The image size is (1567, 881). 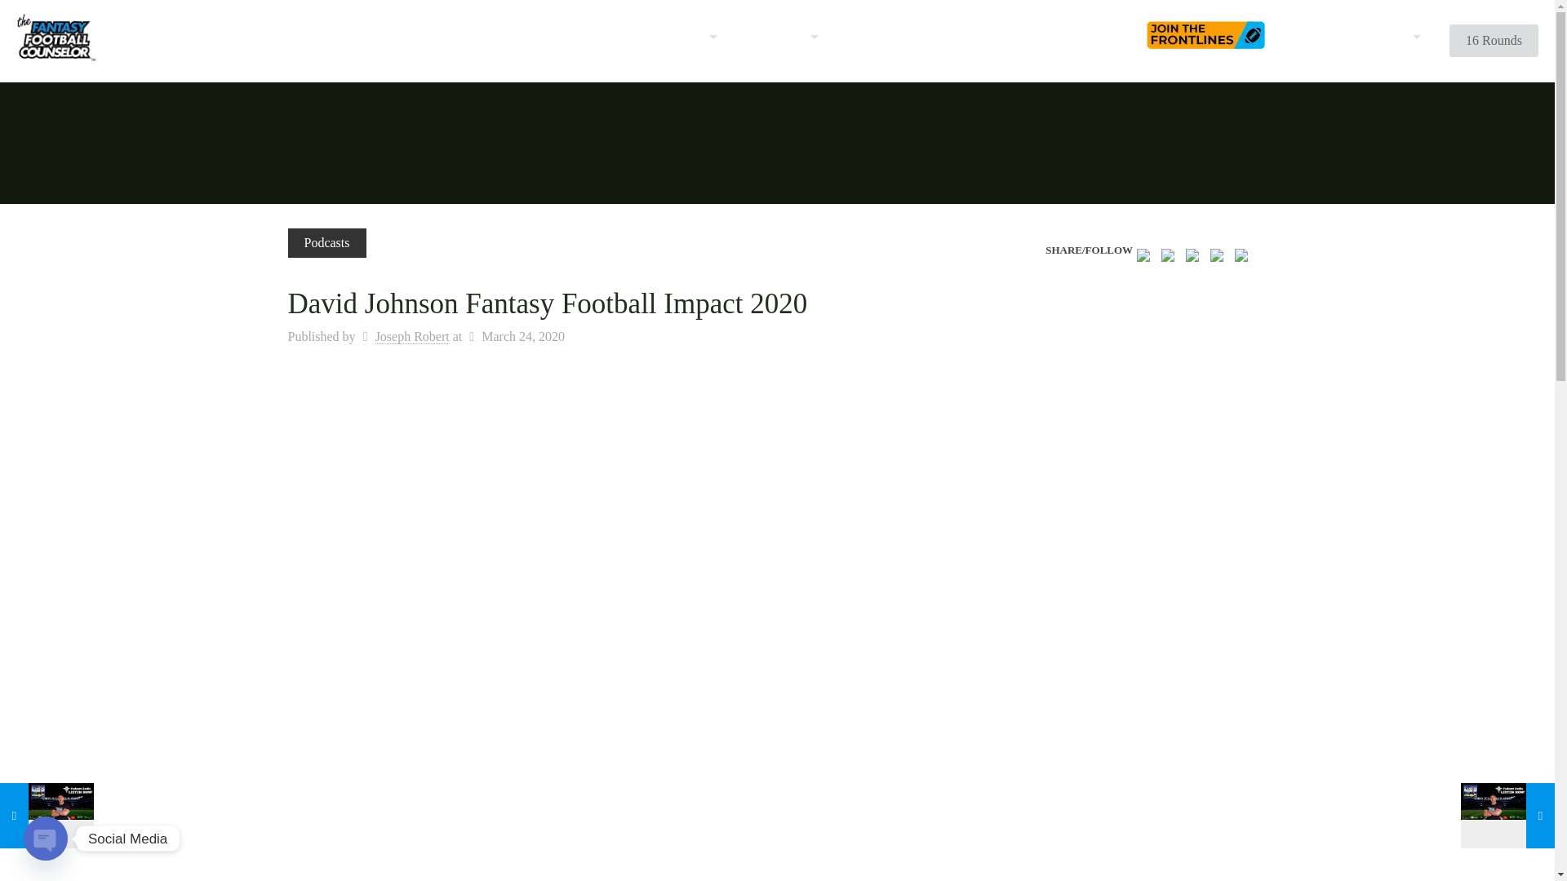 What do you see at coordinates (663, 36) in the screenshot?
I see `Latest Articles` at bounding box center [663, 36].